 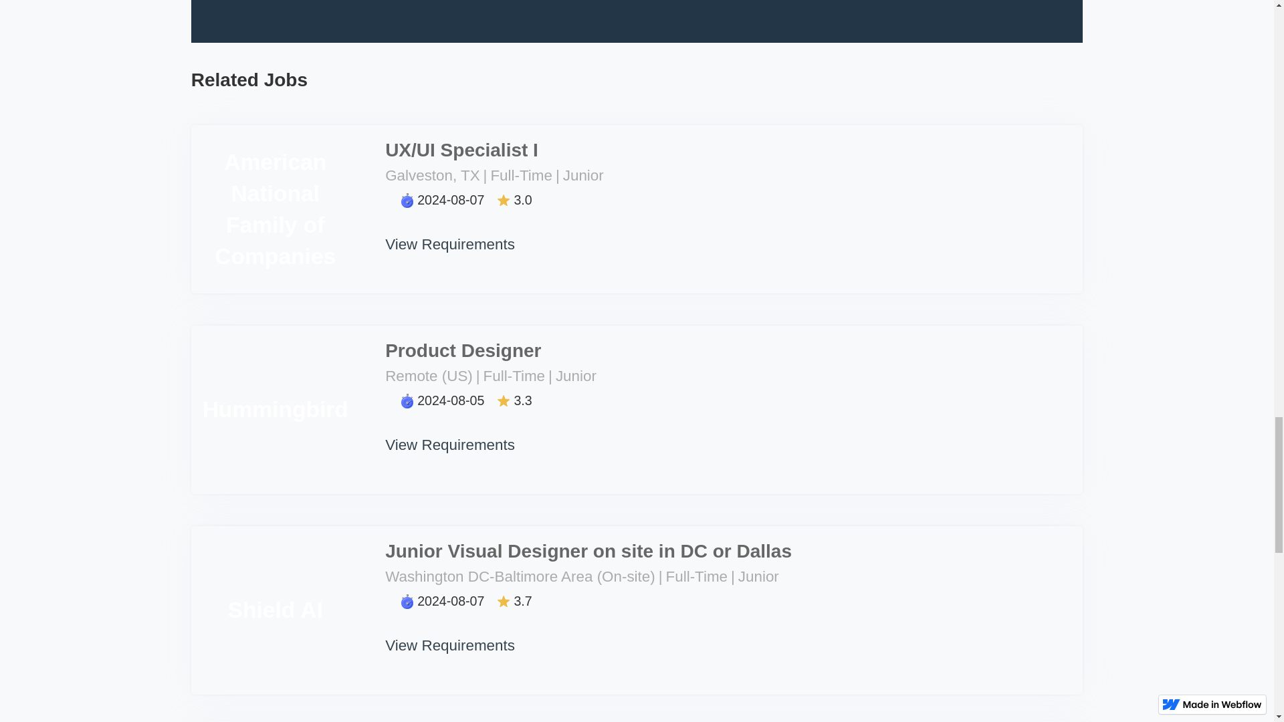 What do you see at coordinates (276, 409) in the screenshot?
I see `Hummingbird` at bounding box center [276, 409].